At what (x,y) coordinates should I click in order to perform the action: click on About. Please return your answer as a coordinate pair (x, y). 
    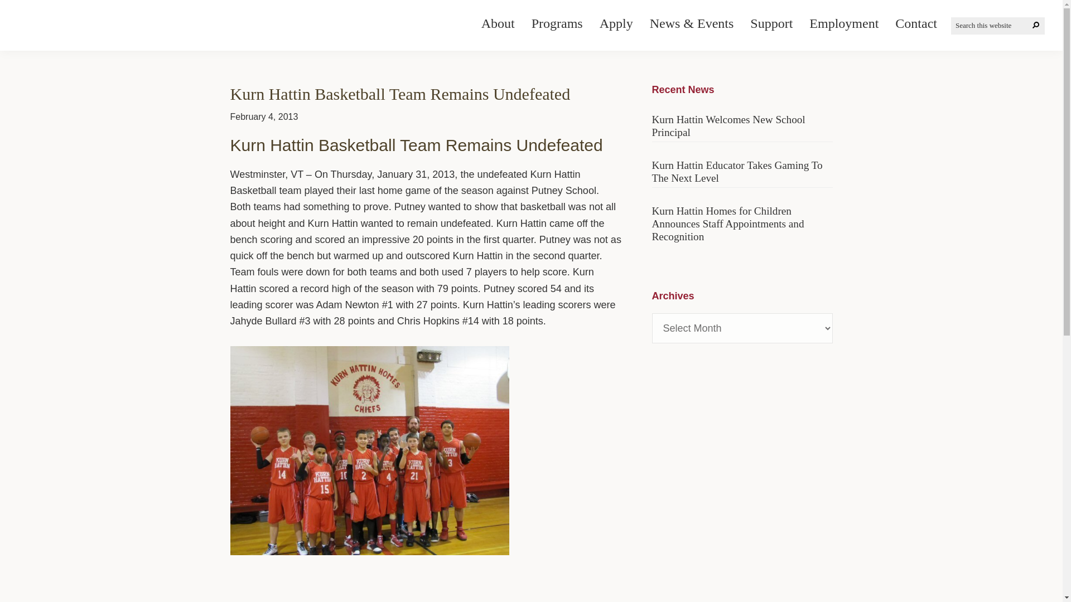
    Looking at the image, I should click on (498, 23).